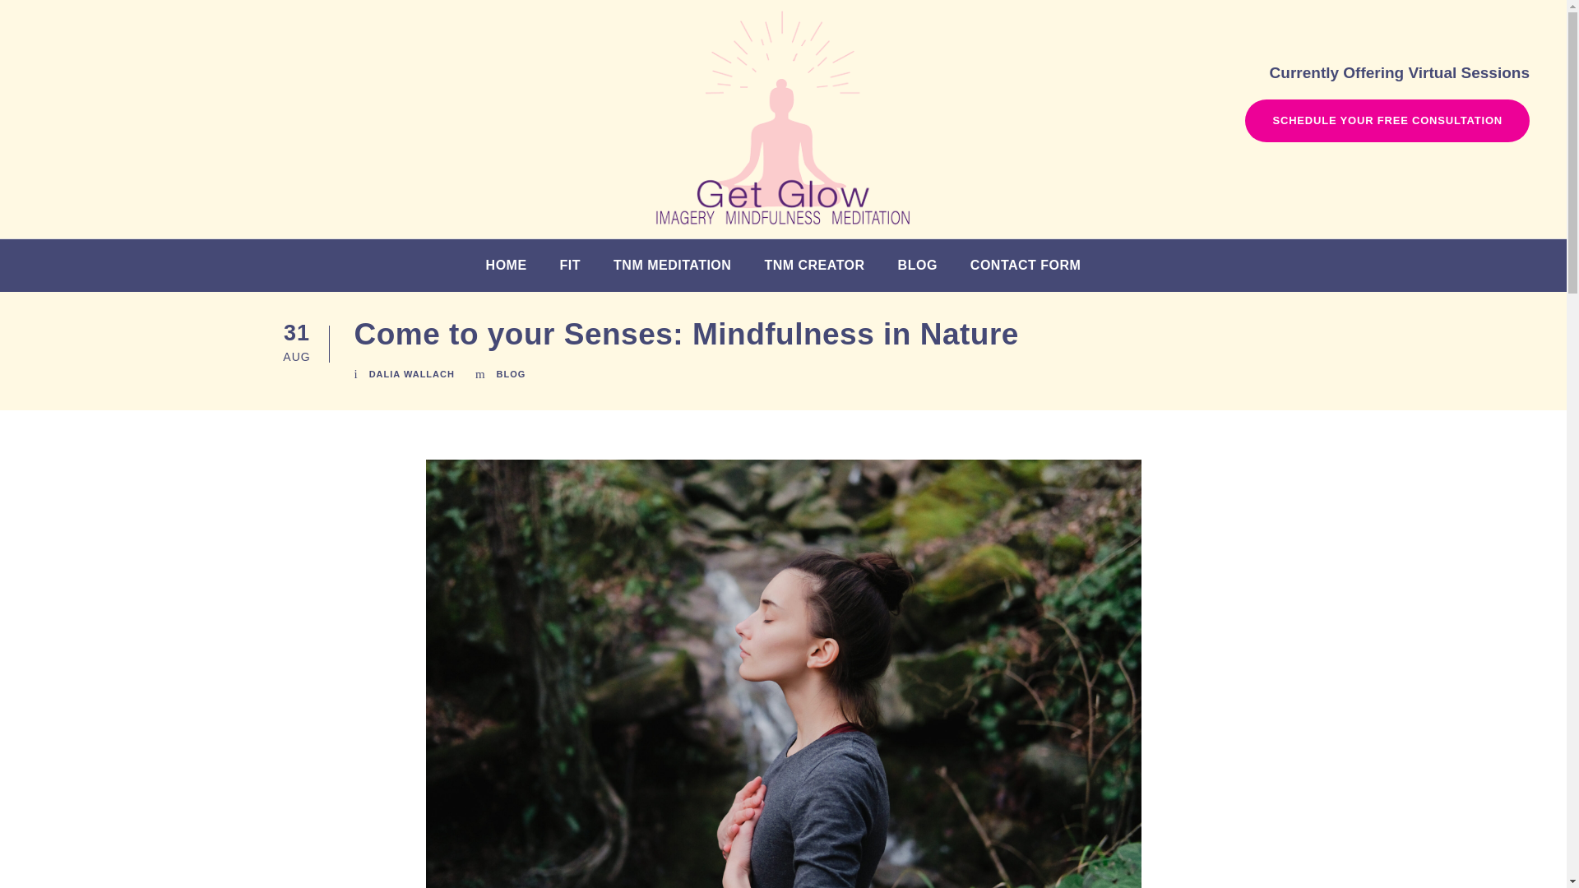 This screenshot has width=1579, height=888. Describe the element at coordinates (814, 272) in the screenshot. I see `TNM CREATOR` at that location.